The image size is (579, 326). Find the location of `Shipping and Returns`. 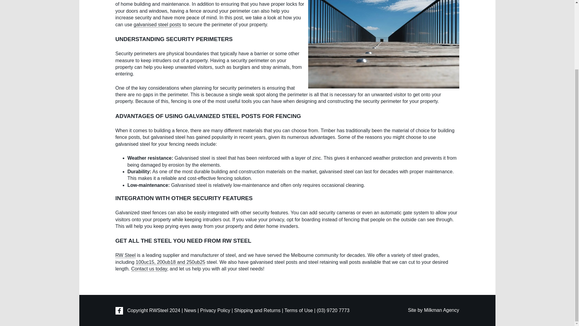

Shipping and Returns is located at coordinates (257, 310).